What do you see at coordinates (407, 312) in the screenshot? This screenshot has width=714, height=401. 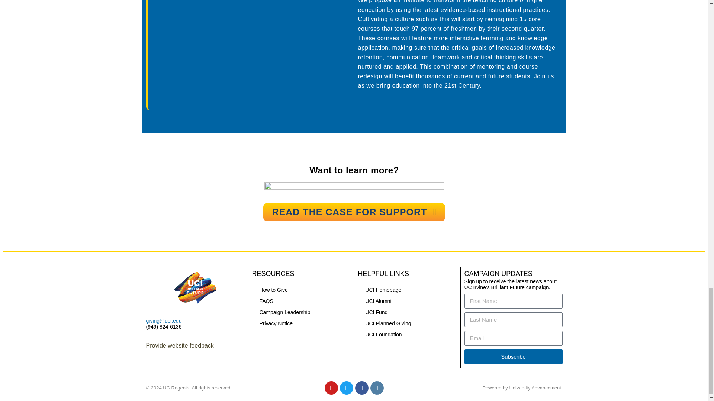 I see `UCI Fund` at bounding box center [407, 312].